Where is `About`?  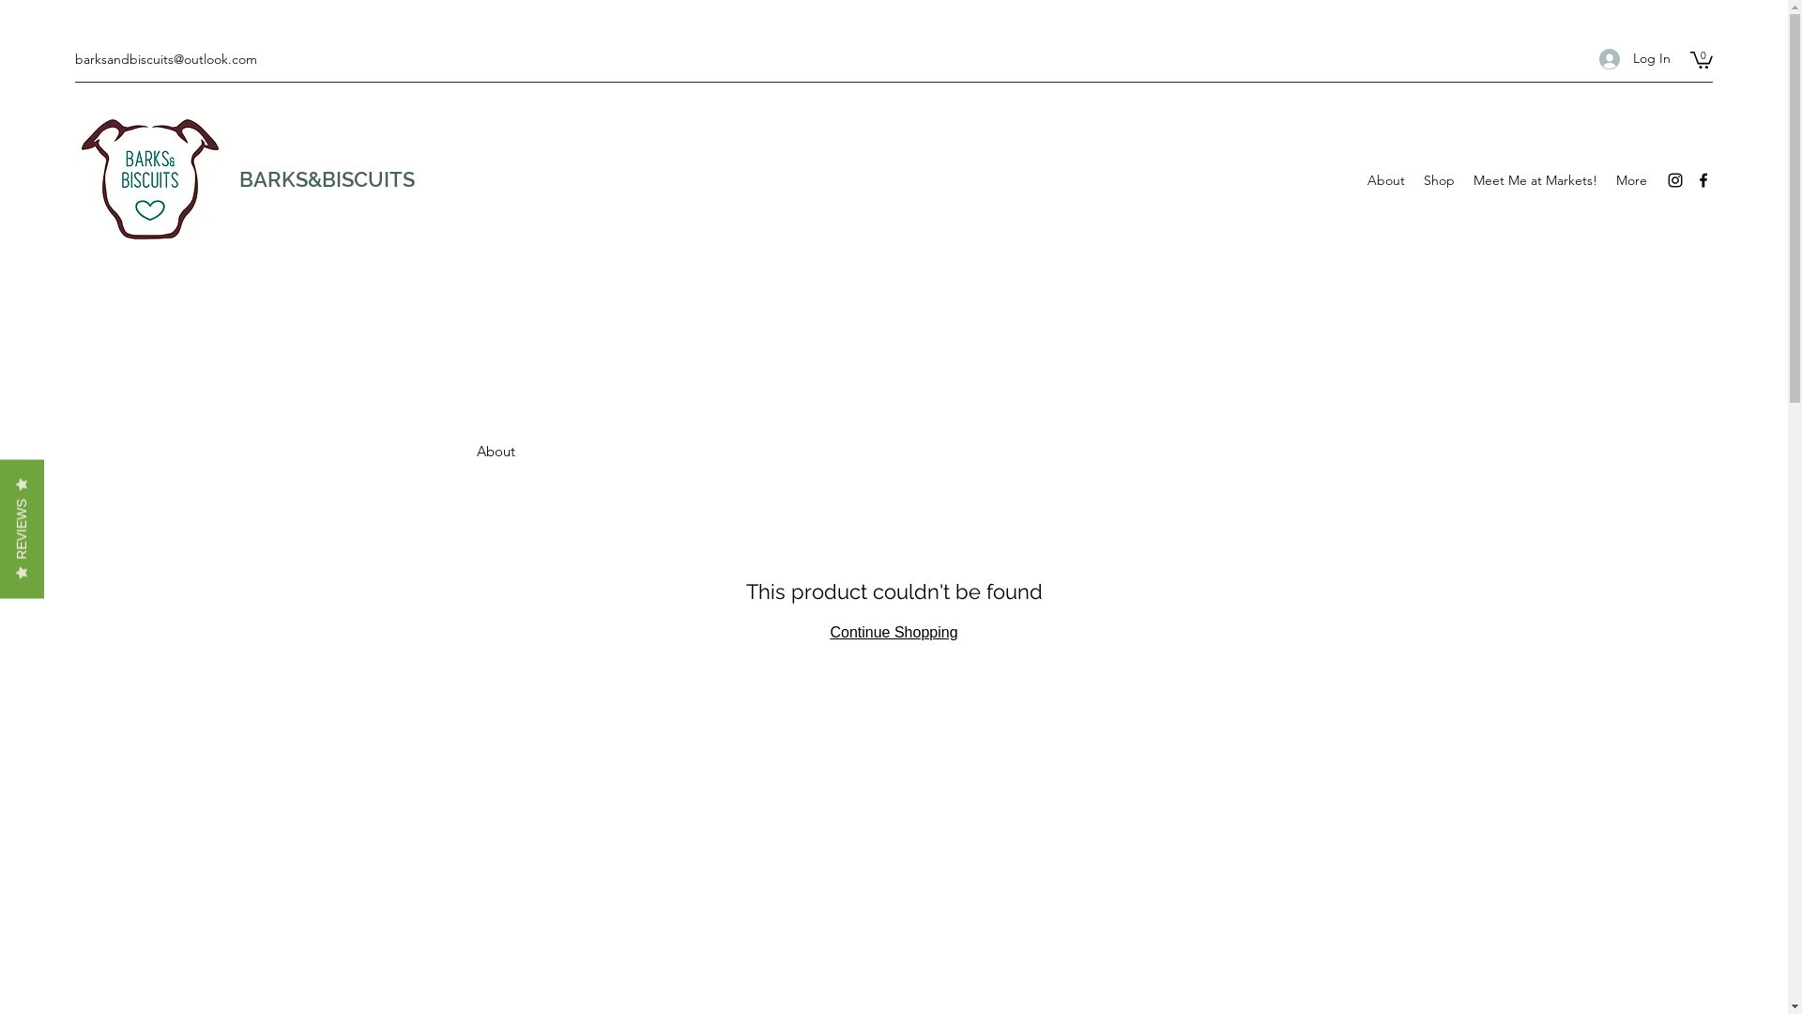 About is located at coordinates (1386, 180).